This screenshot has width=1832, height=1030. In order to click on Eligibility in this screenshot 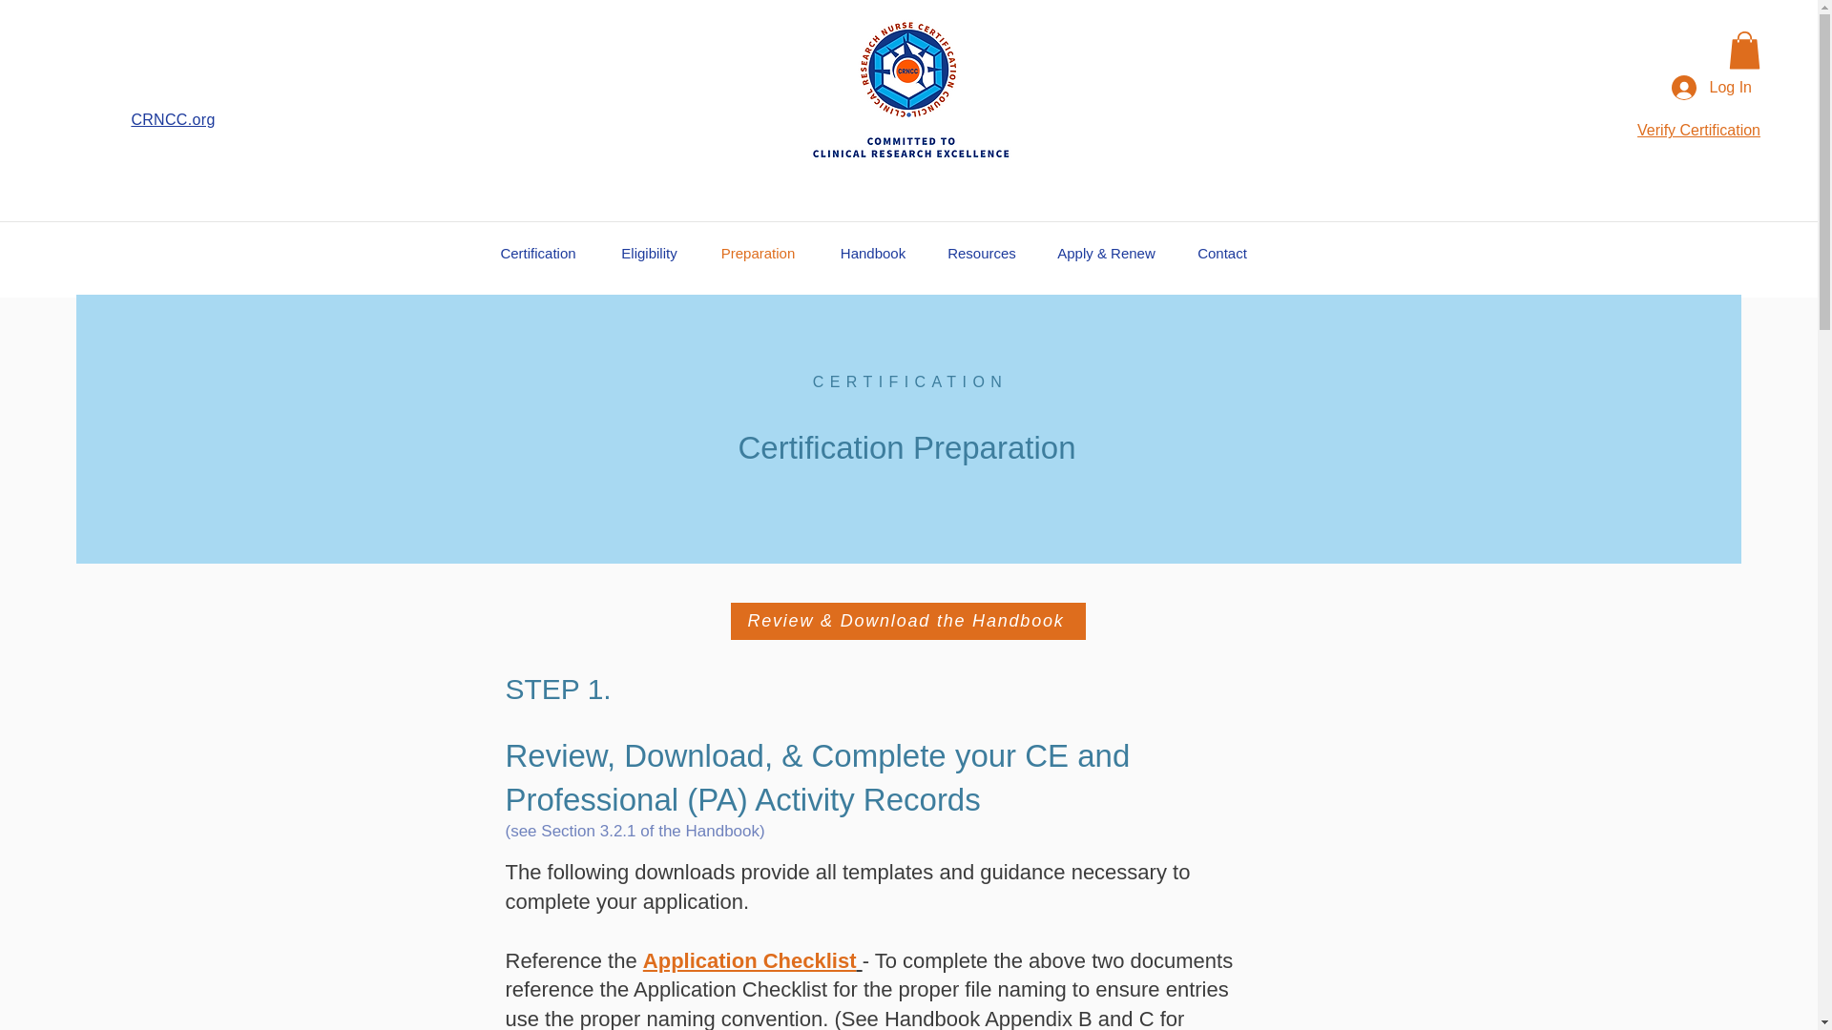, I will do `click(648, 254)`.